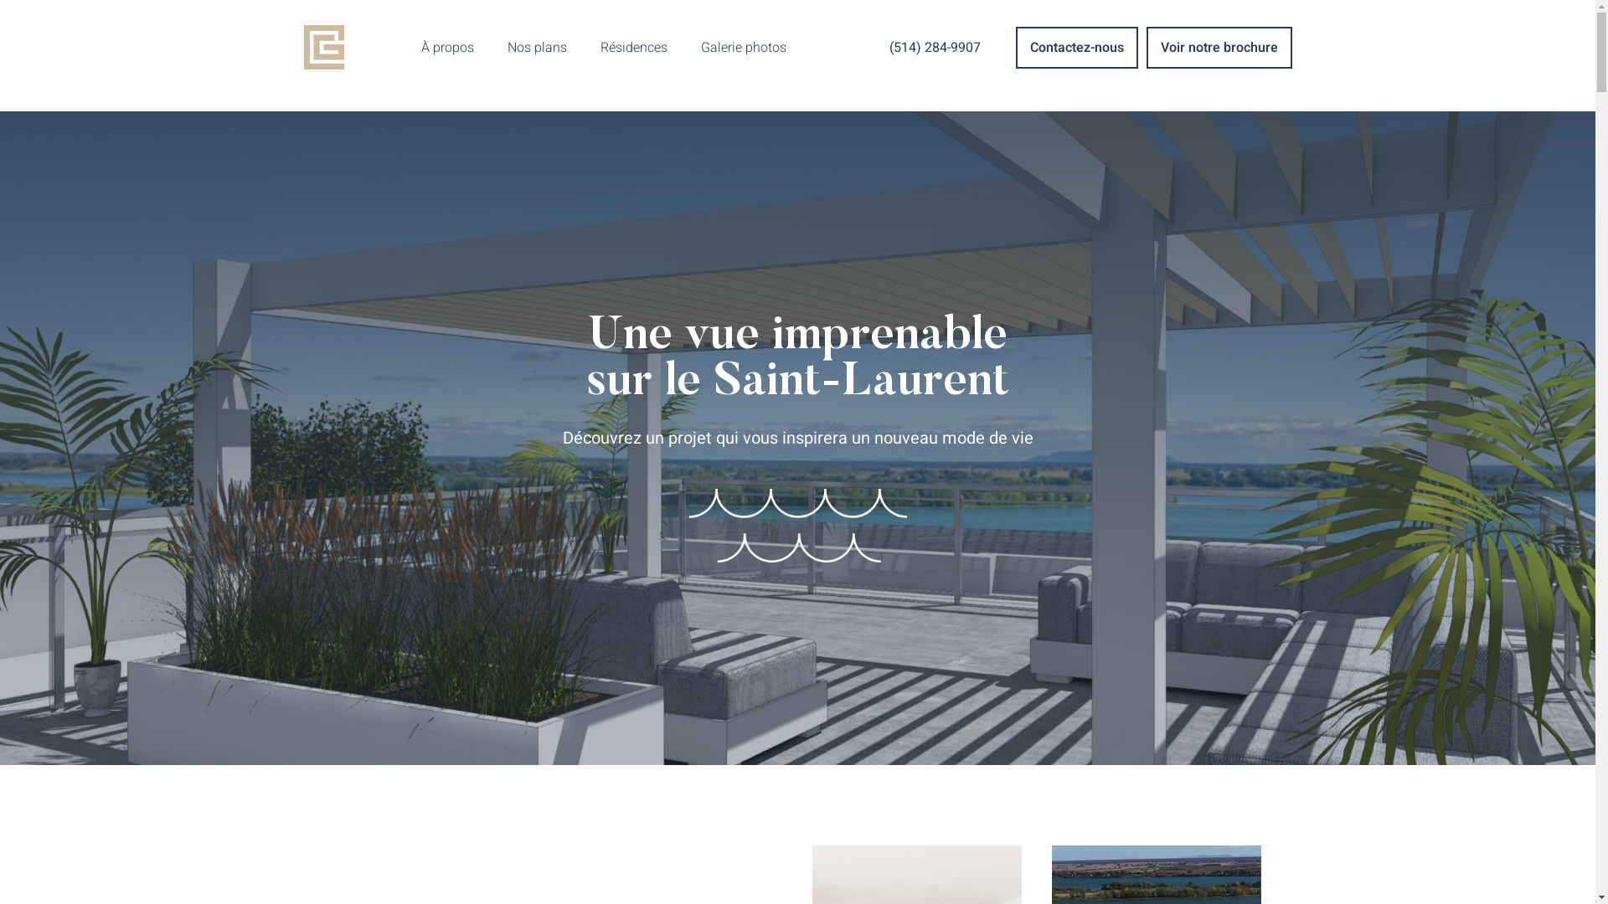  What do you see at coordinates (1076, 48) in the screenshot?
I see `Contactez-nous` at bounding box center [1076, 48].